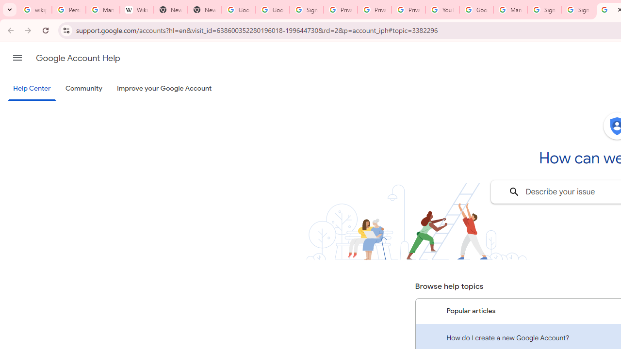  Describe the element at coordinates (69, 10) in the screenshot. I see `Personalization & Google Search results - Google Search Help` at that location.